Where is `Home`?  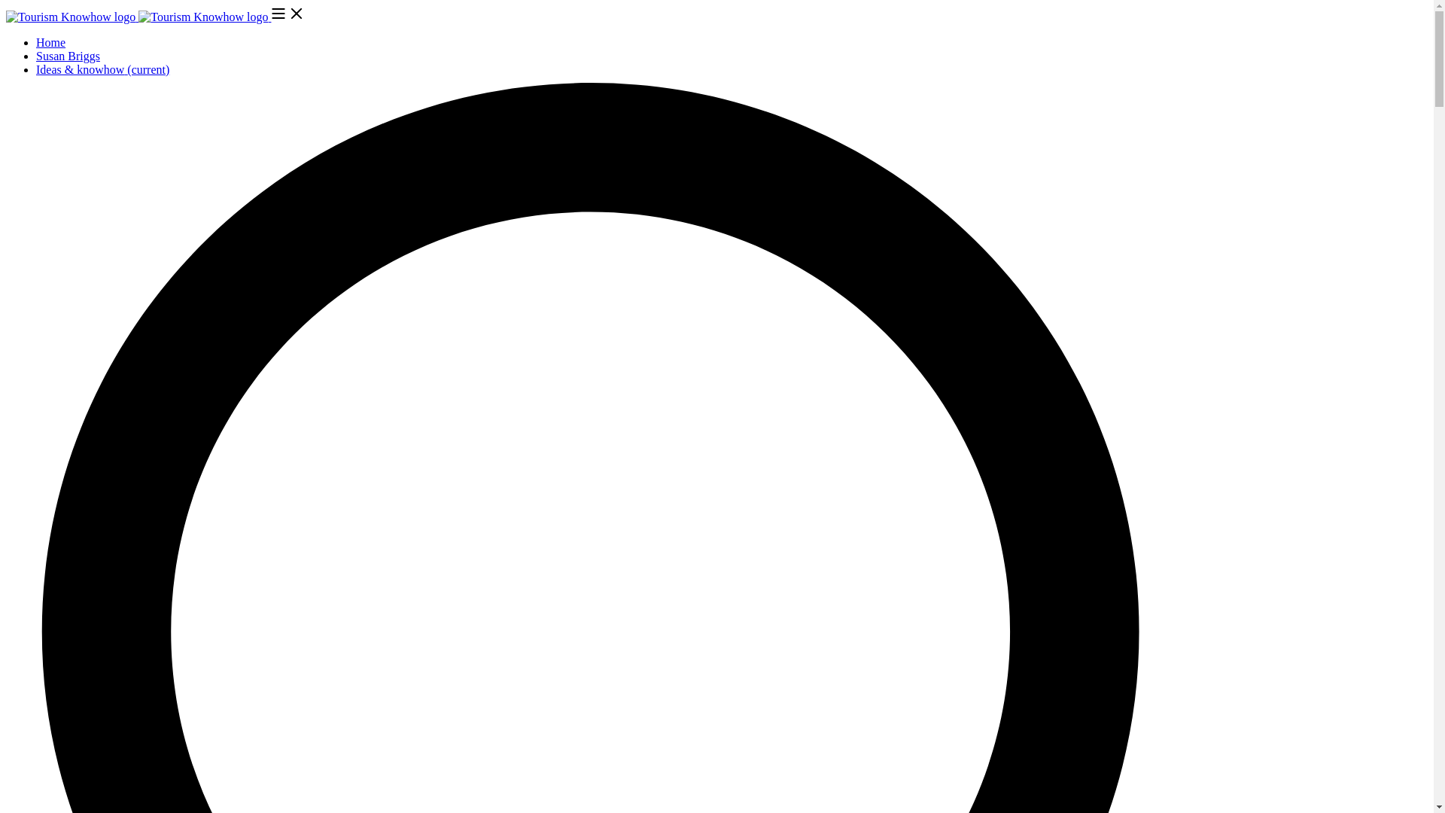 Home is located at coordinates (50, 42).